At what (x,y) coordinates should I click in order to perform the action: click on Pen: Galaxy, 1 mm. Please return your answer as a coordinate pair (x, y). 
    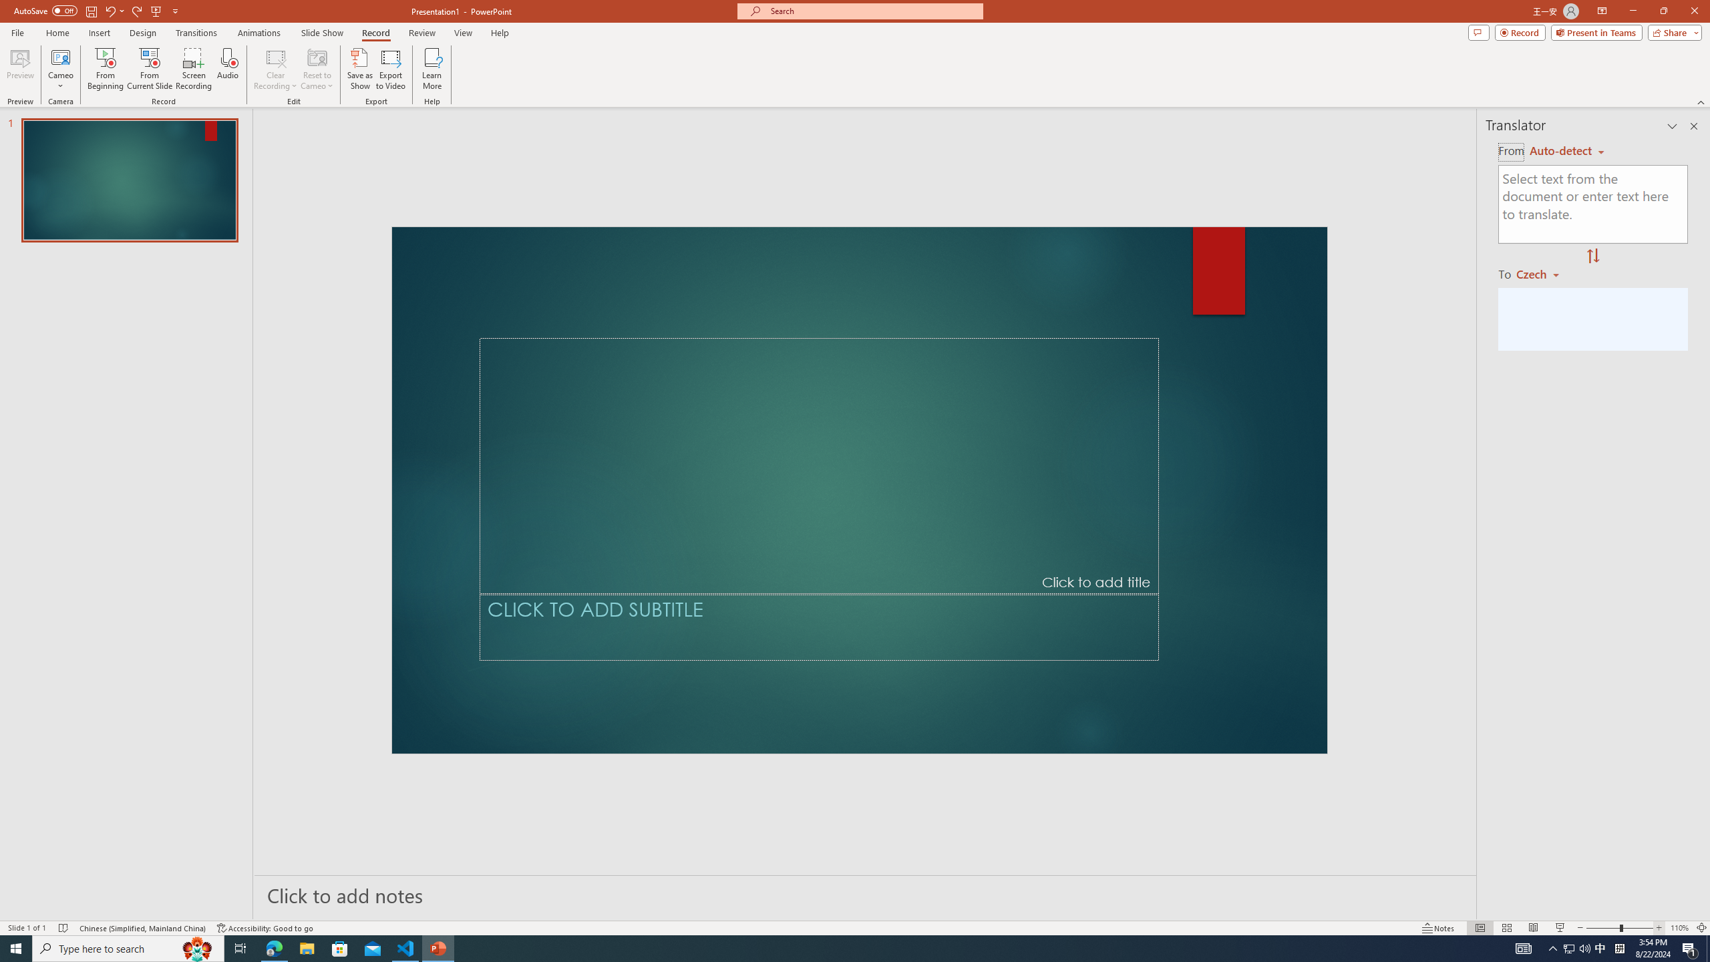
    Looking at the image, I should click on (283, 104).